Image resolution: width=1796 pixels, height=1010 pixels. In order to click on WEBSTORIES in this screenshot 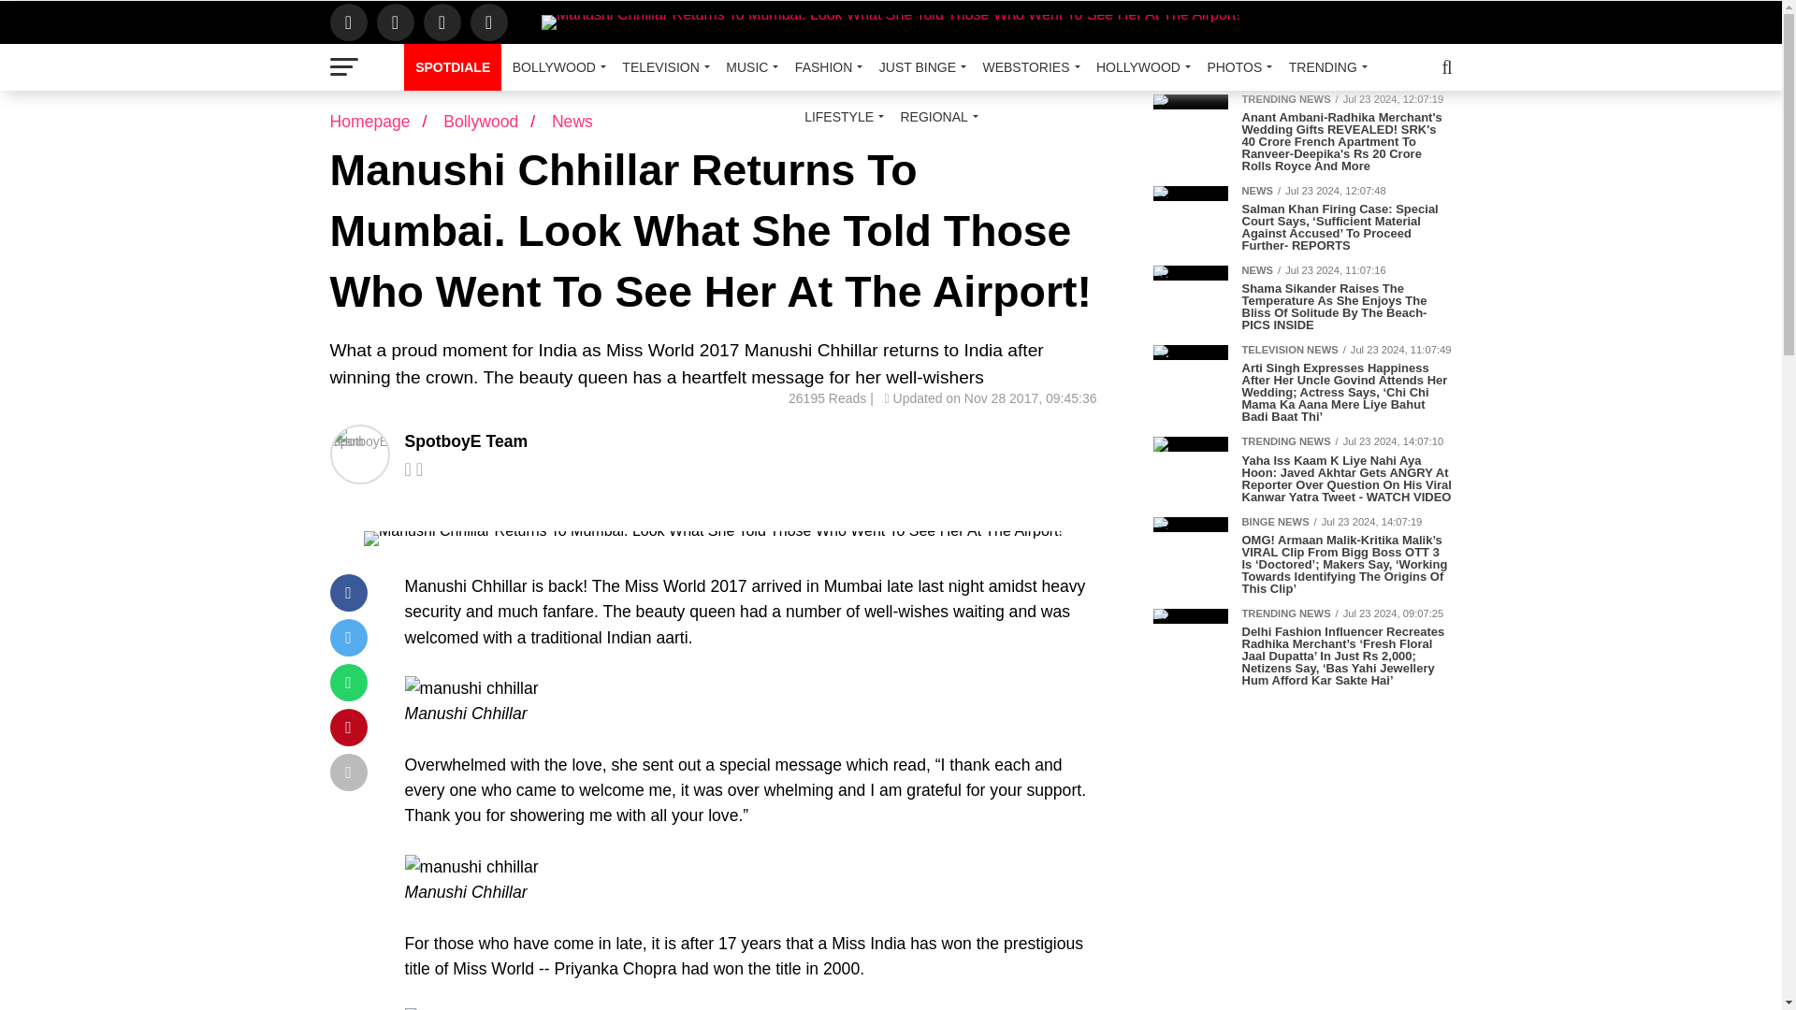, I will do `click(1027, 67)`.